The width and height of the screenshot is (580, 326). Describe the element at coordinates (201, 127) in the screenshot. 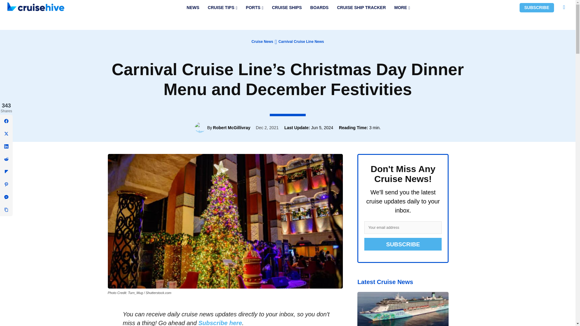

I see `Robert McGillivray` at that location.